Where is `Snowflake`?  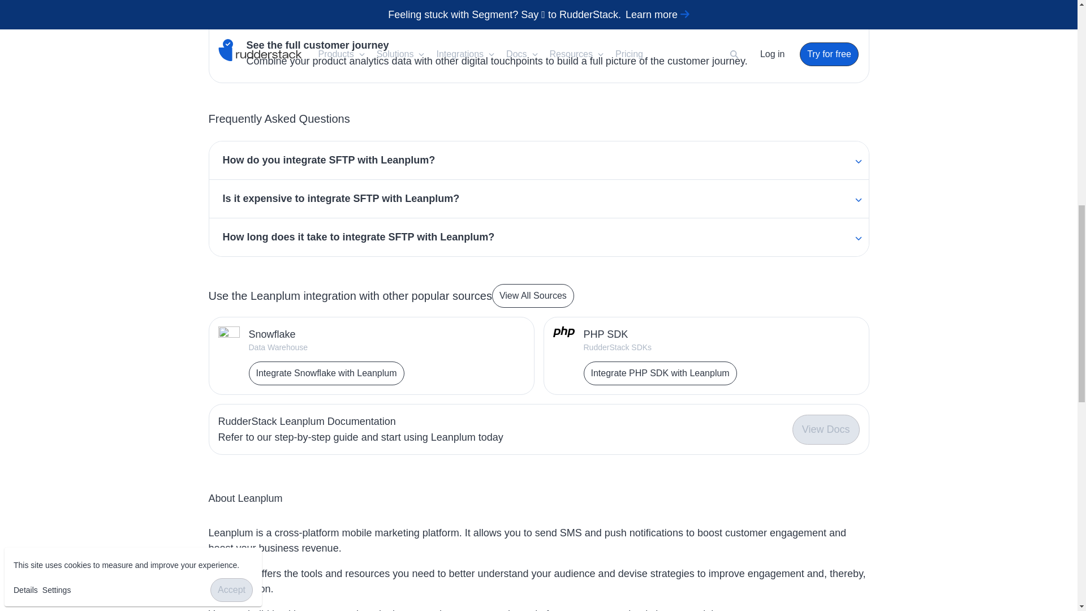
Snowflake is located at coordinates (326, 334).